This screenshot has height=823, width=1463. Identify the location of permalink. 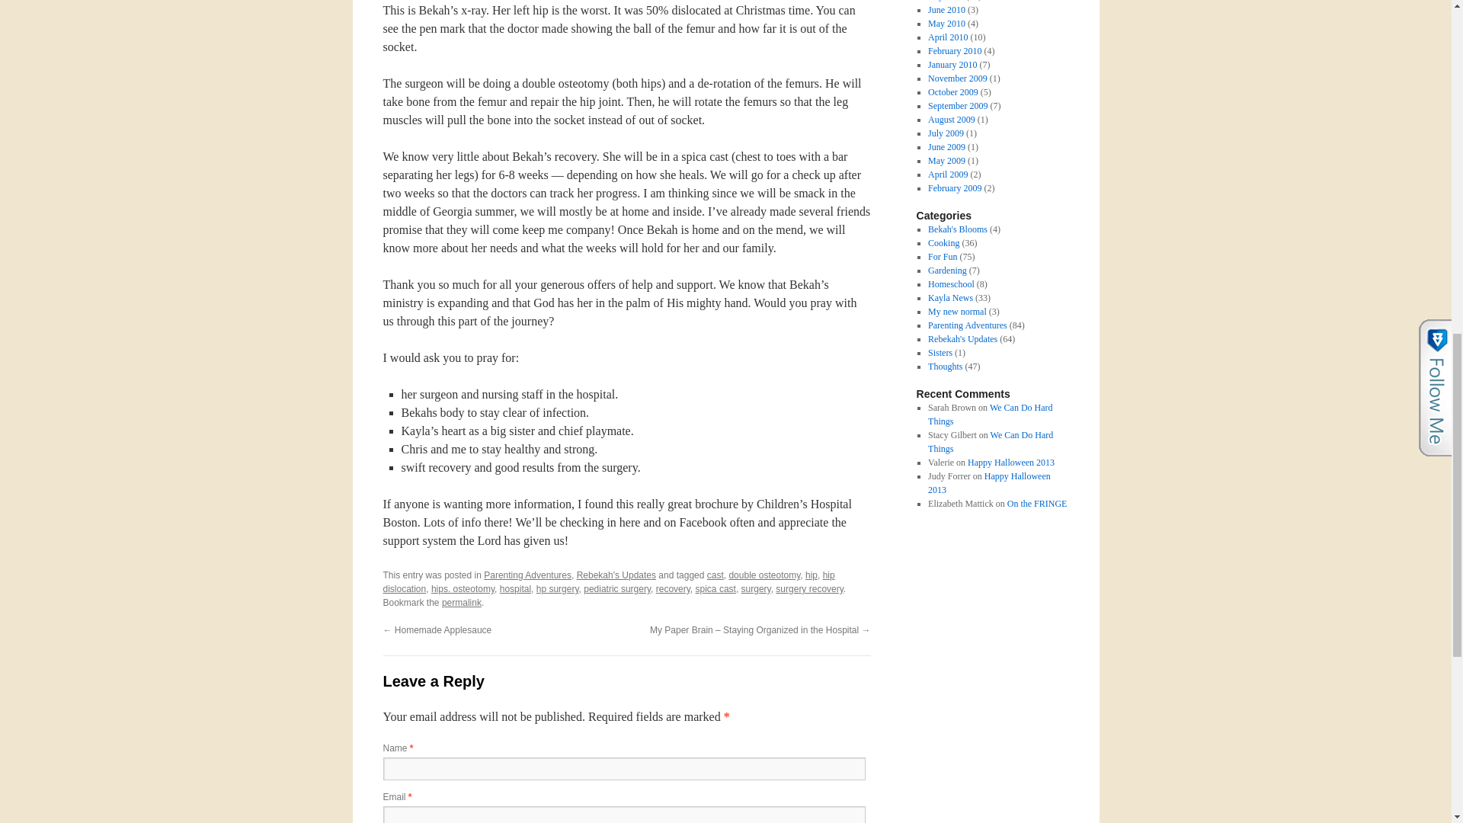
(461, 603).